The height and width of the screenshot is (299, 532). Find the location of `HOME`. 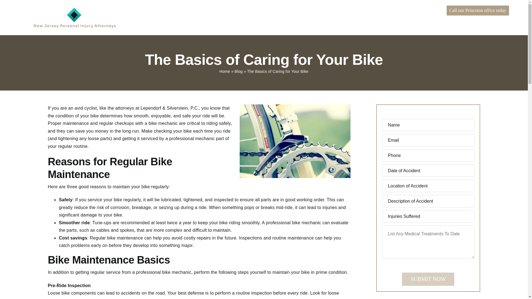

HOME is located at coordinates (185, 20).